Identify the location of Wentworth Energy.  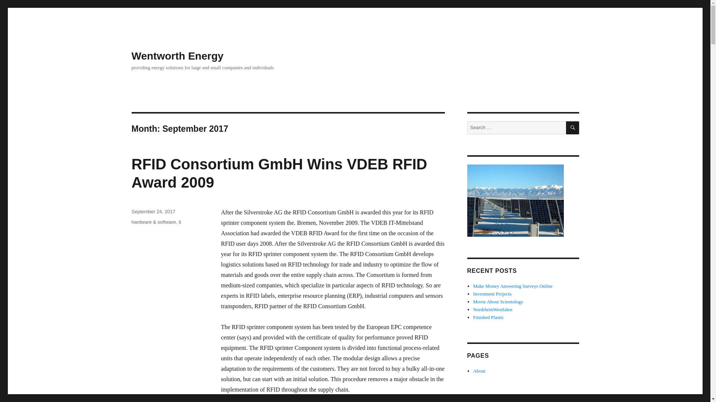
(177, 56).